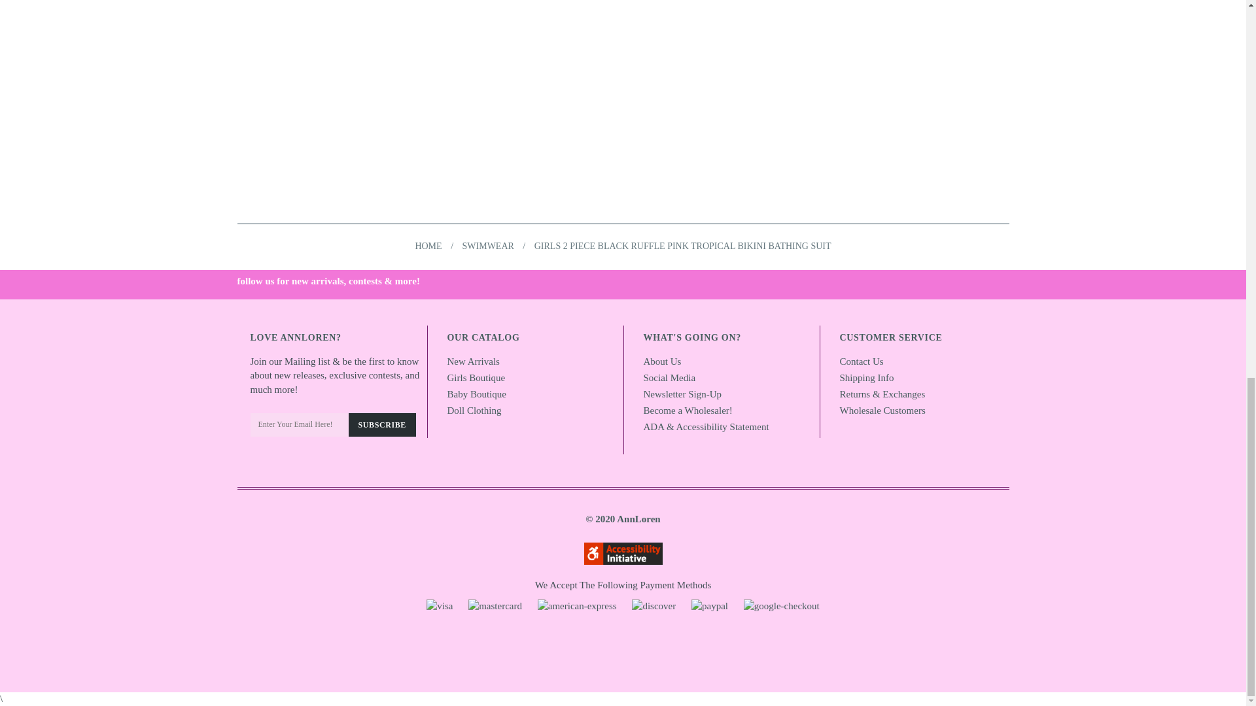 The image size is (1256, 706). What do you see at coordinates (474, 361) in the screenshot?
I see `New Arrivals` at bounding box center [474, 361].